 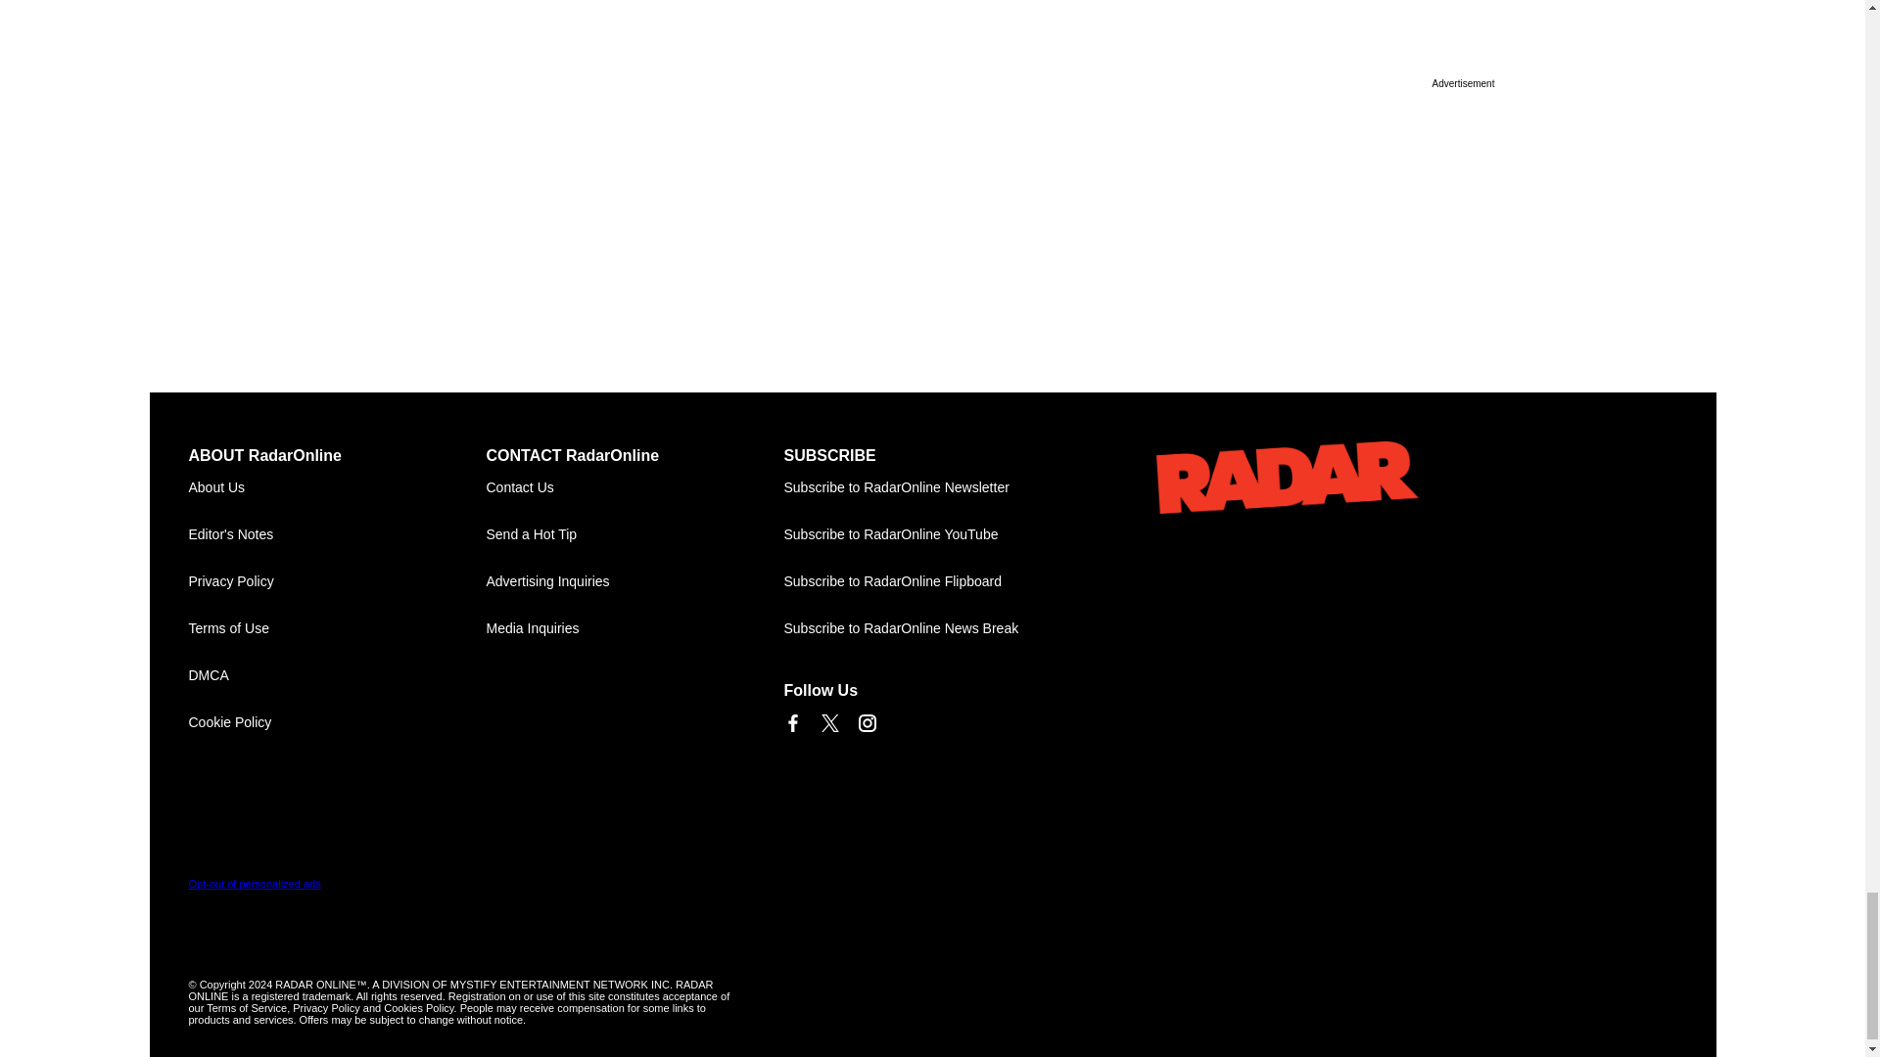 What do you see at coordinates (337, 722) in the screenshot?
I see `Cookie Policy` at bounding box center [337, 722].